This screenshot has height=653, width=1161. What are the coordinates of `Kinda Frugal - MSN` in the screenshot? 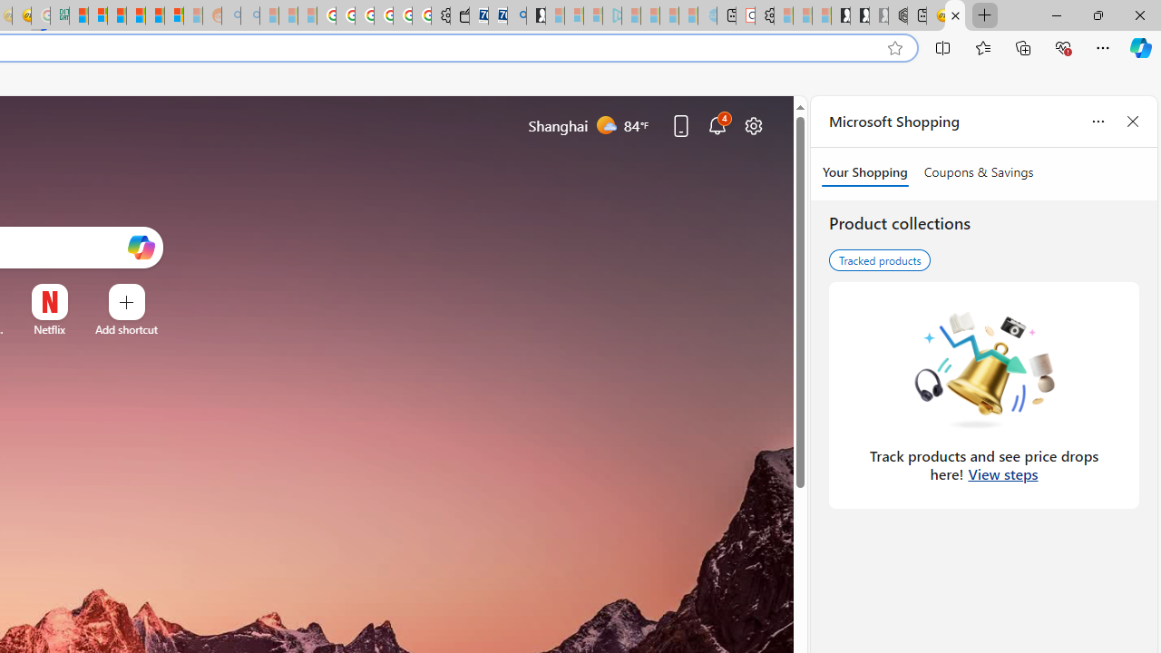 It's located at (154, 16).